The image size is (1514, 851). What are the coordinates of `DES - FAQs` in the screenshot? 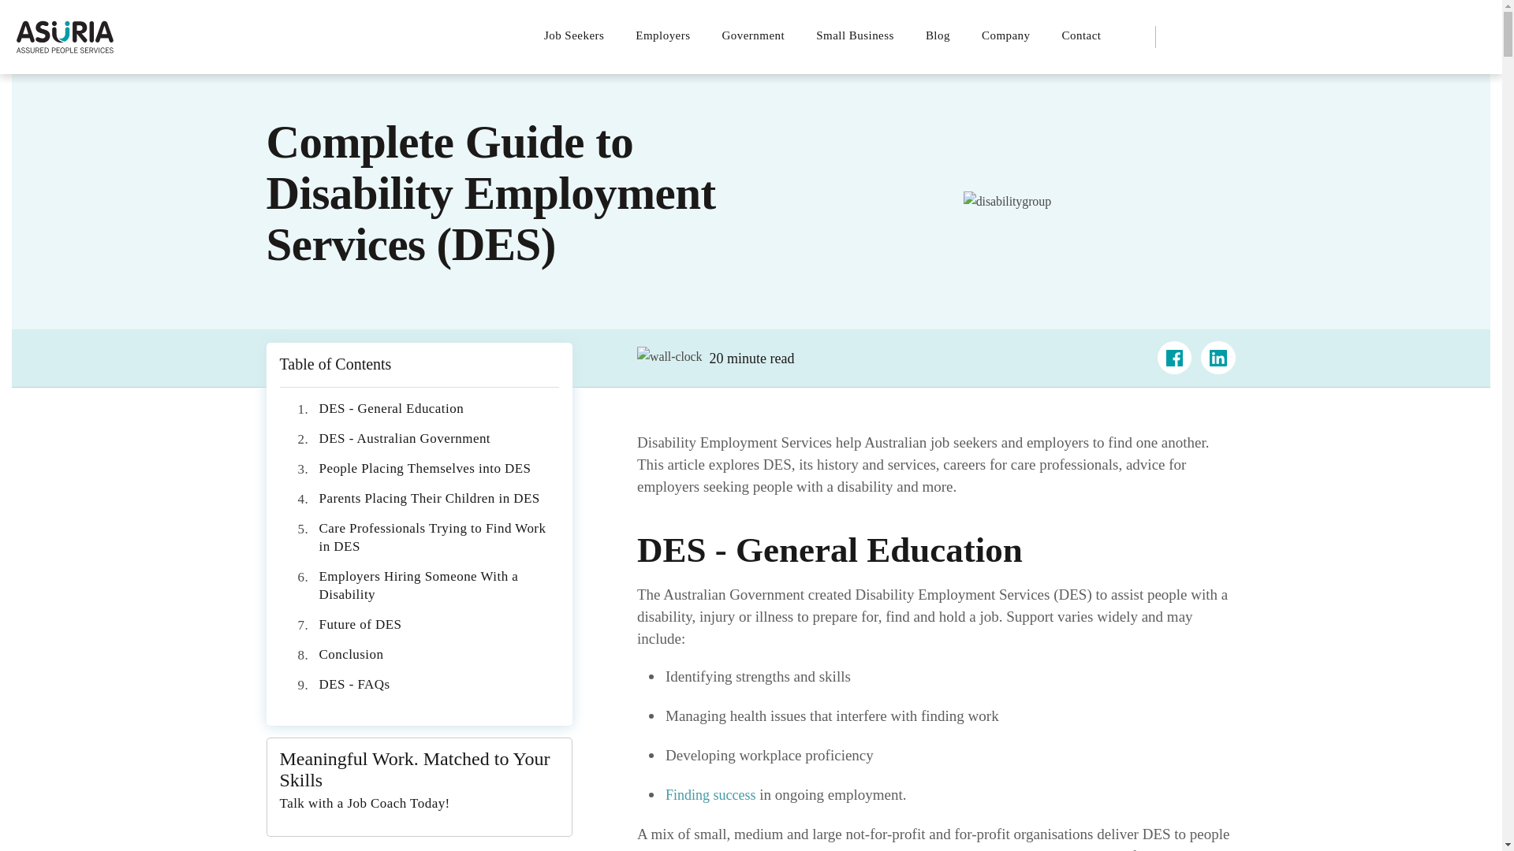 It's located at (353, 684).